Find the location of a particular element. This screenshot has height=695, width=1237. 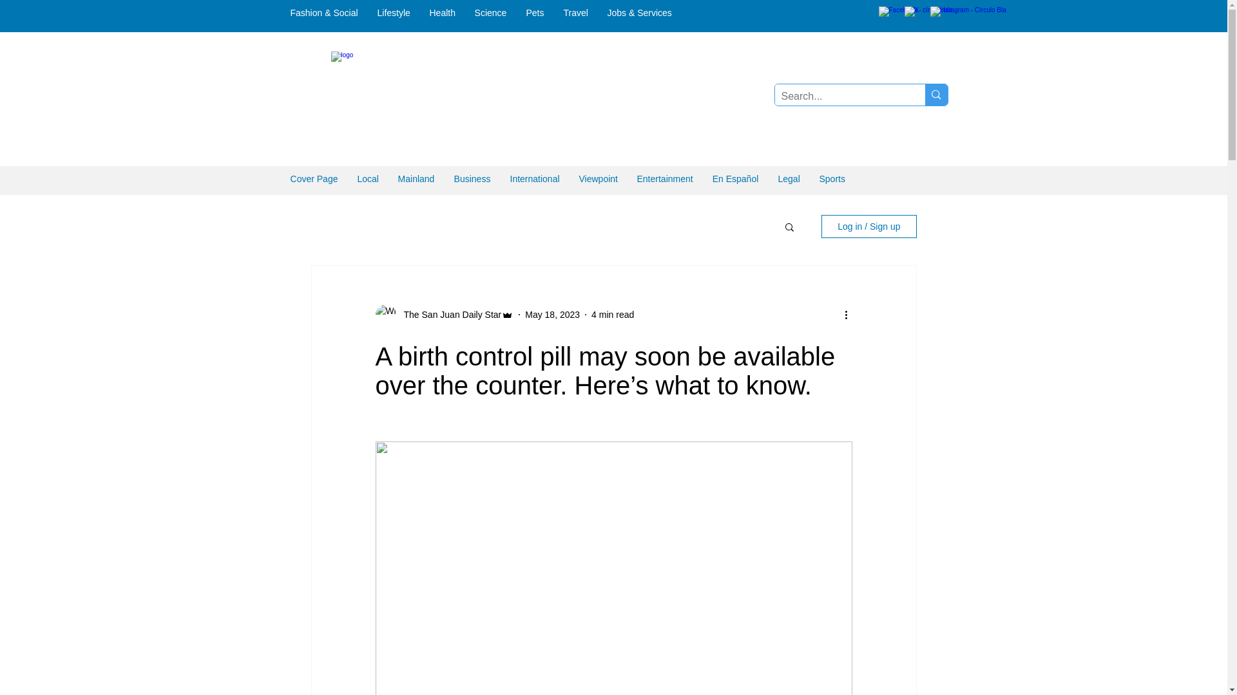

The San Juan Daily Star is located at coordinates (448, 314).